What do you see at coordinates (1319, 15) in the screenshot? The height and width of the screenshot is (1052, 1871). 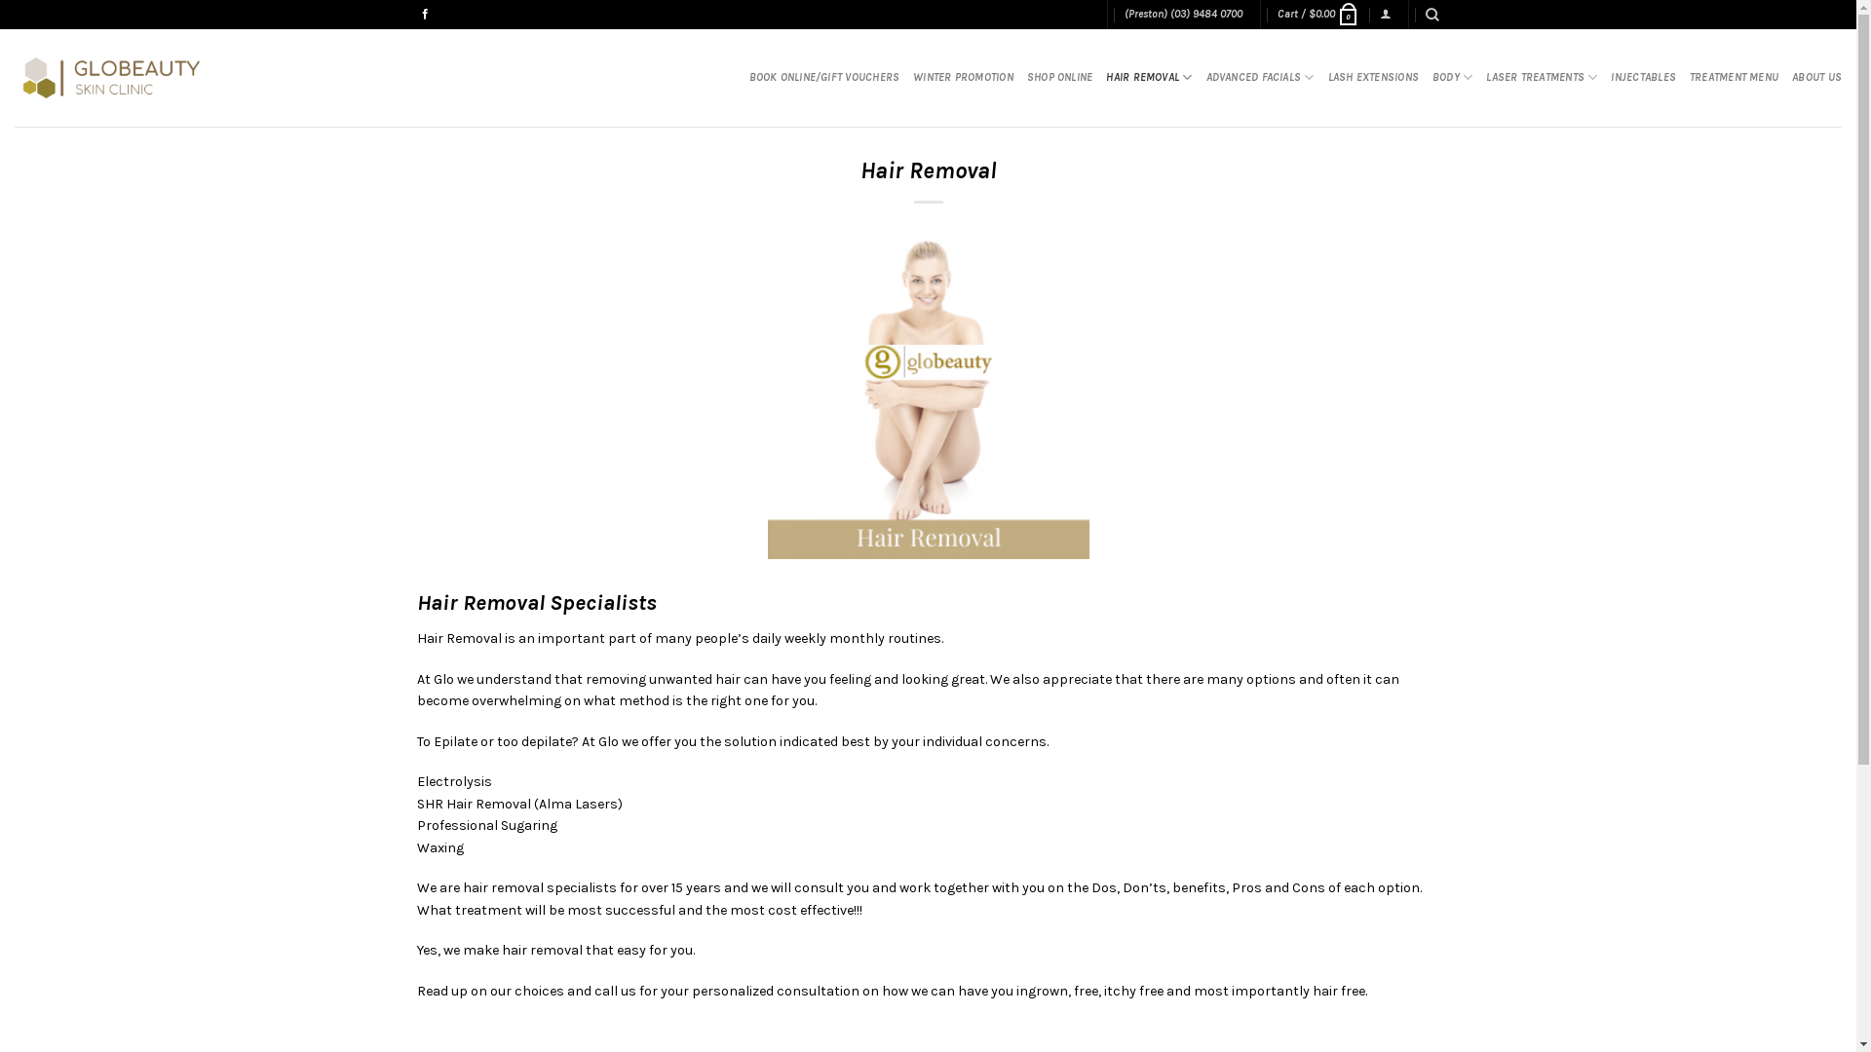 I see `Cart / $0.00
0` at bounding box center [1319, 15].